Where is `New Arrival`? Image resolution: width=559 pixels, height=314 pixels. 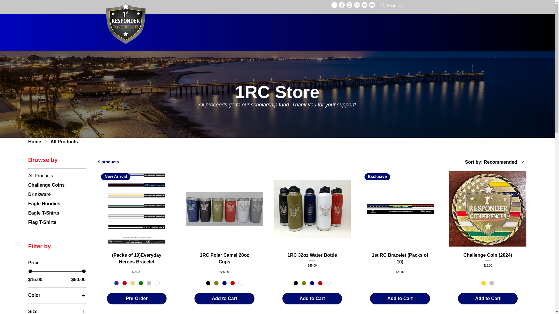 New Arrival is located at coordinates (137, 209).